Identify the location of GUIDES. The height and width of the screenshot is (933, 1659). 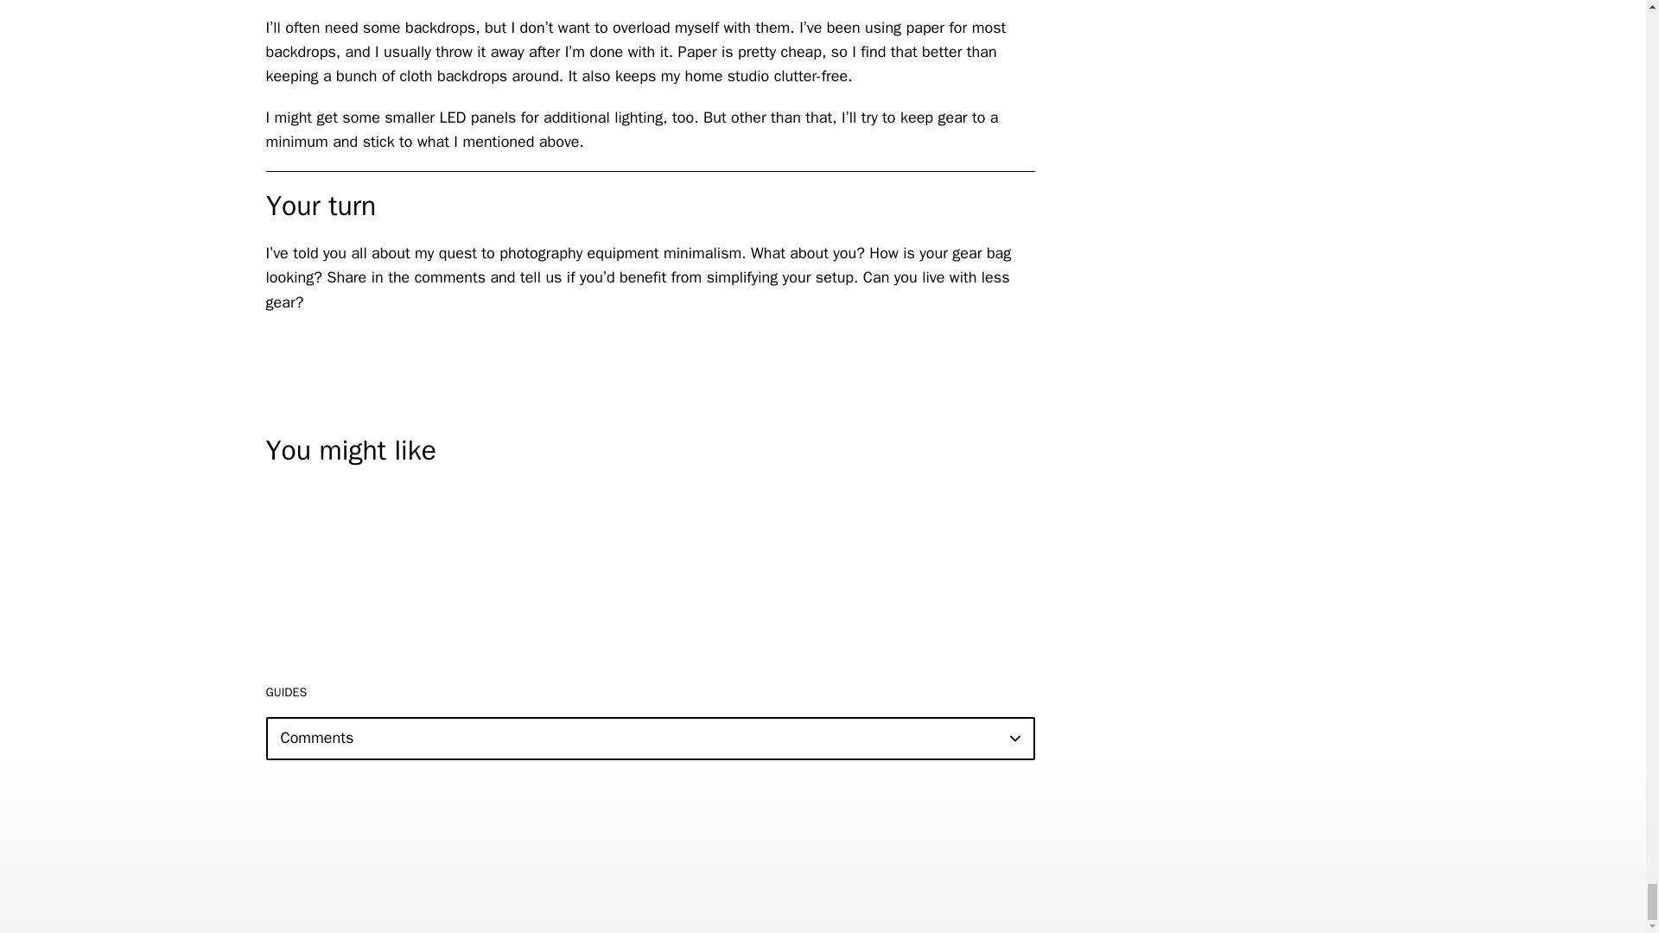
(286, 692).